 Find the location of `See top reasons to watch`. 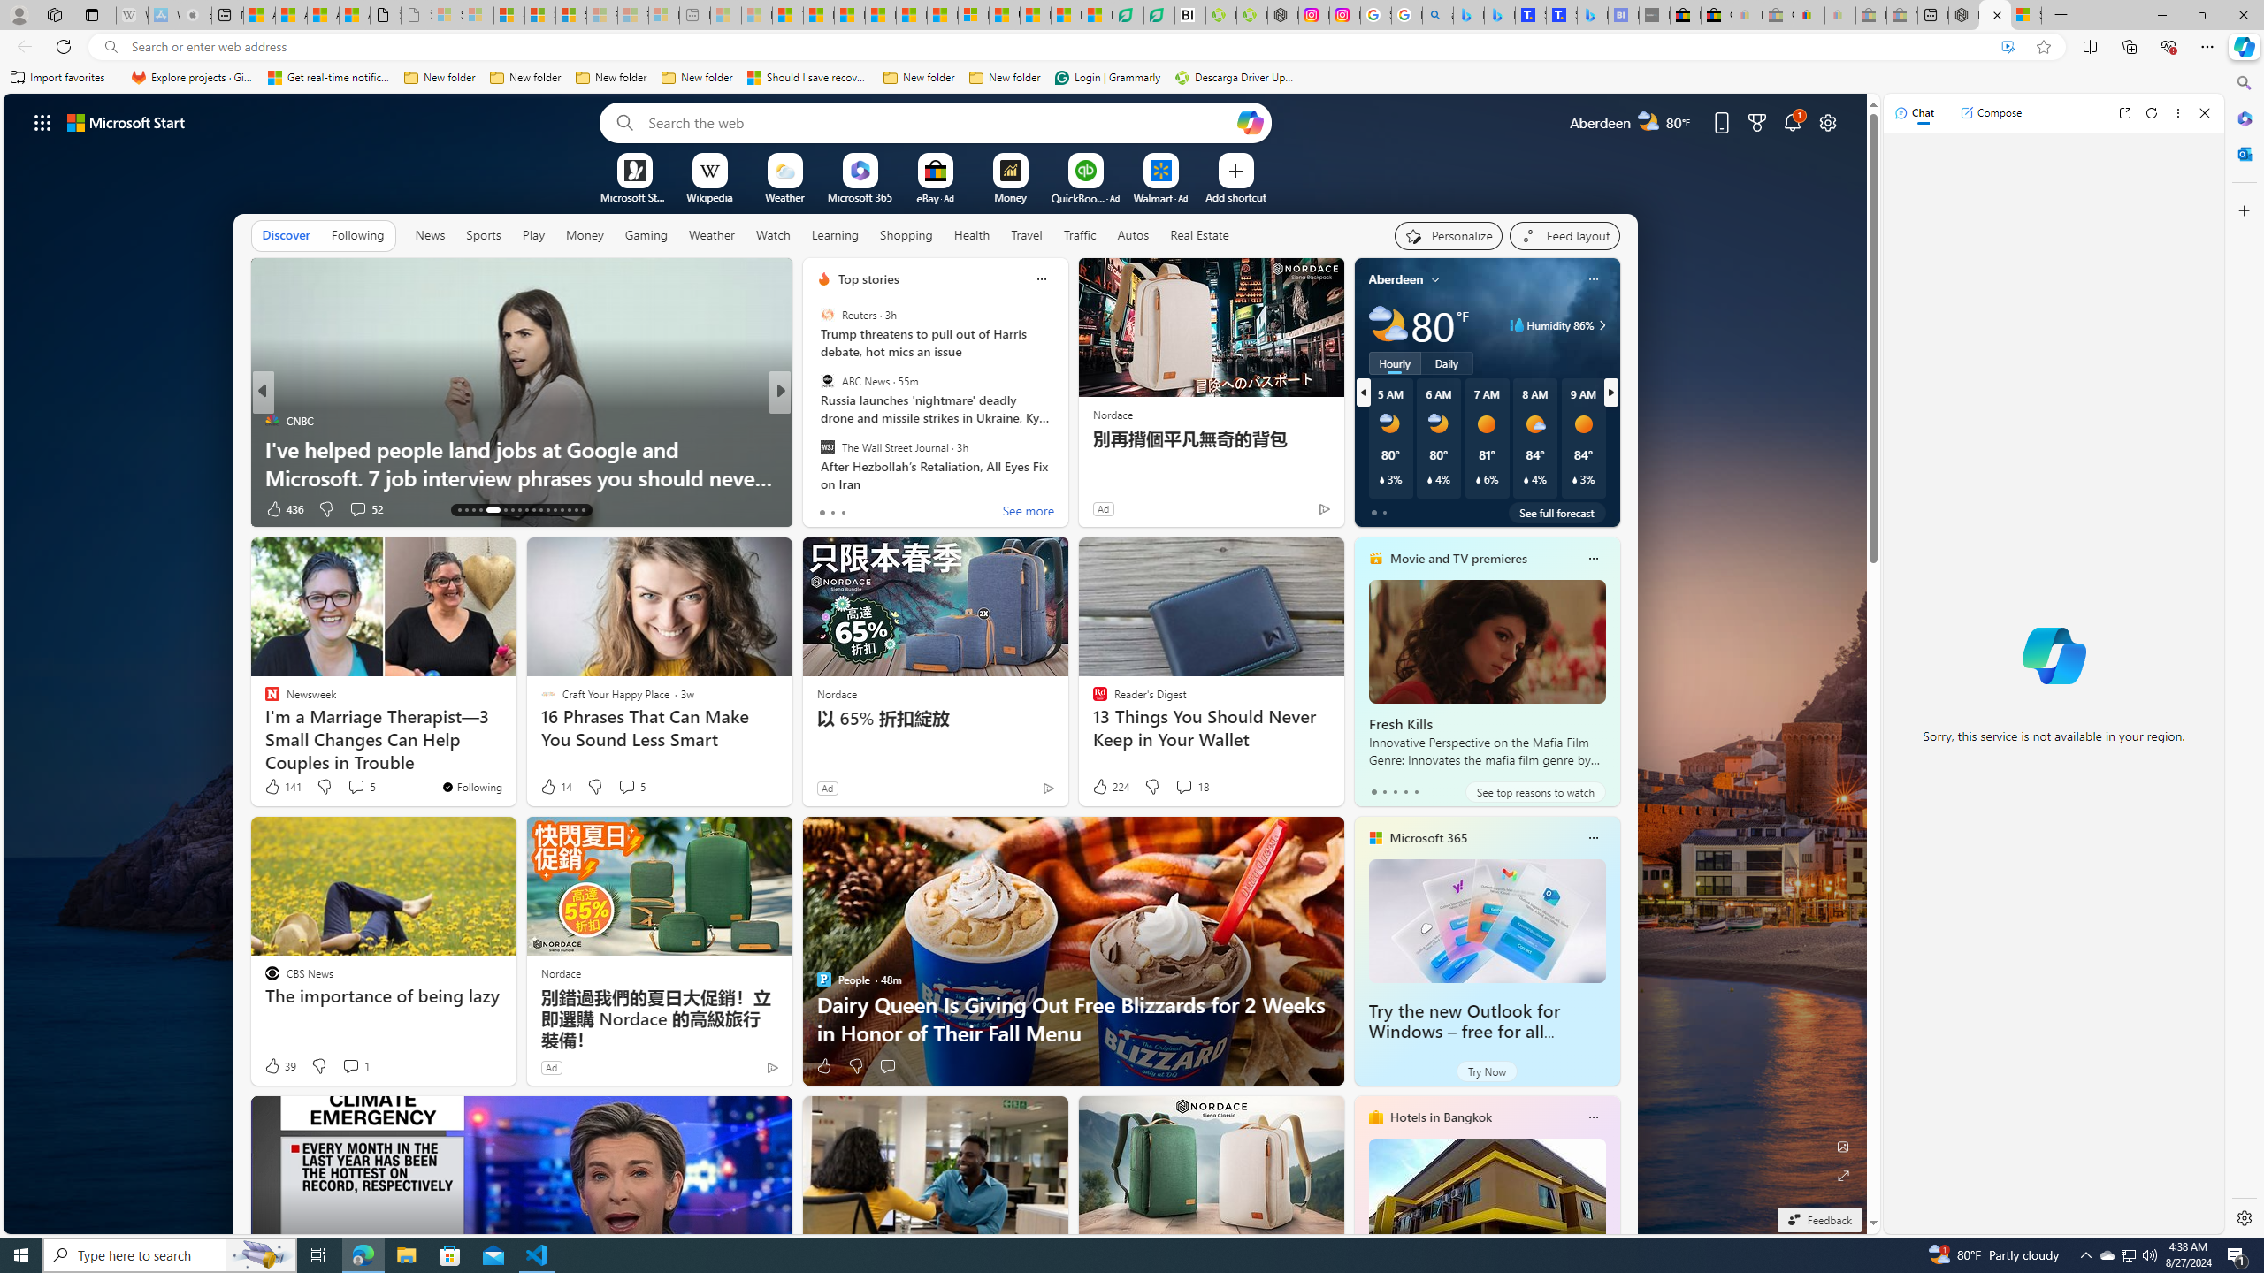

See top reasons to watch is located at coordinates (1535, 792).